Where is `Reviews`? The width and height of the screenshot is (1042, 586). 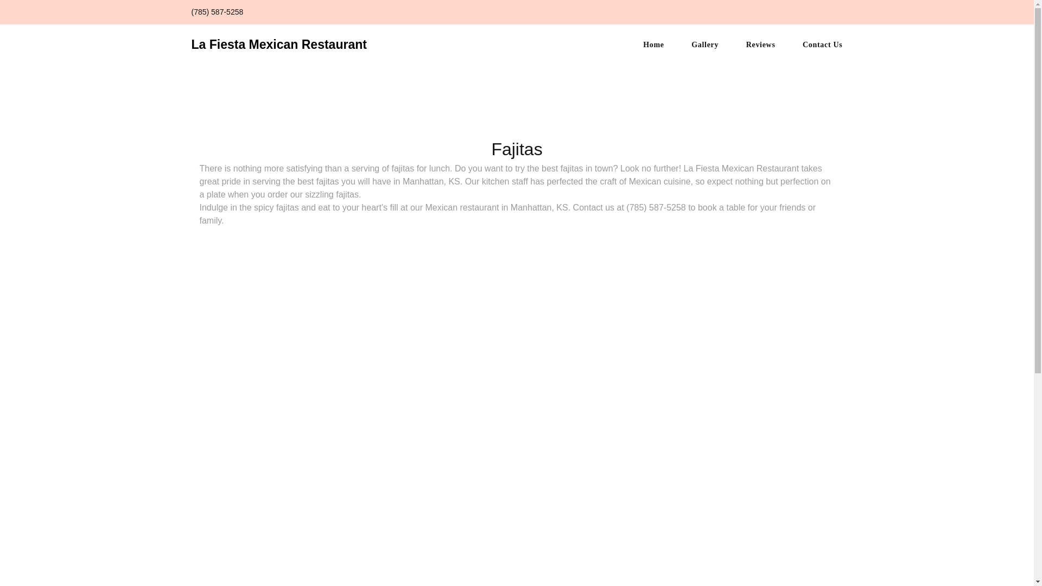 Reviews is located at coordinates (760, 44).